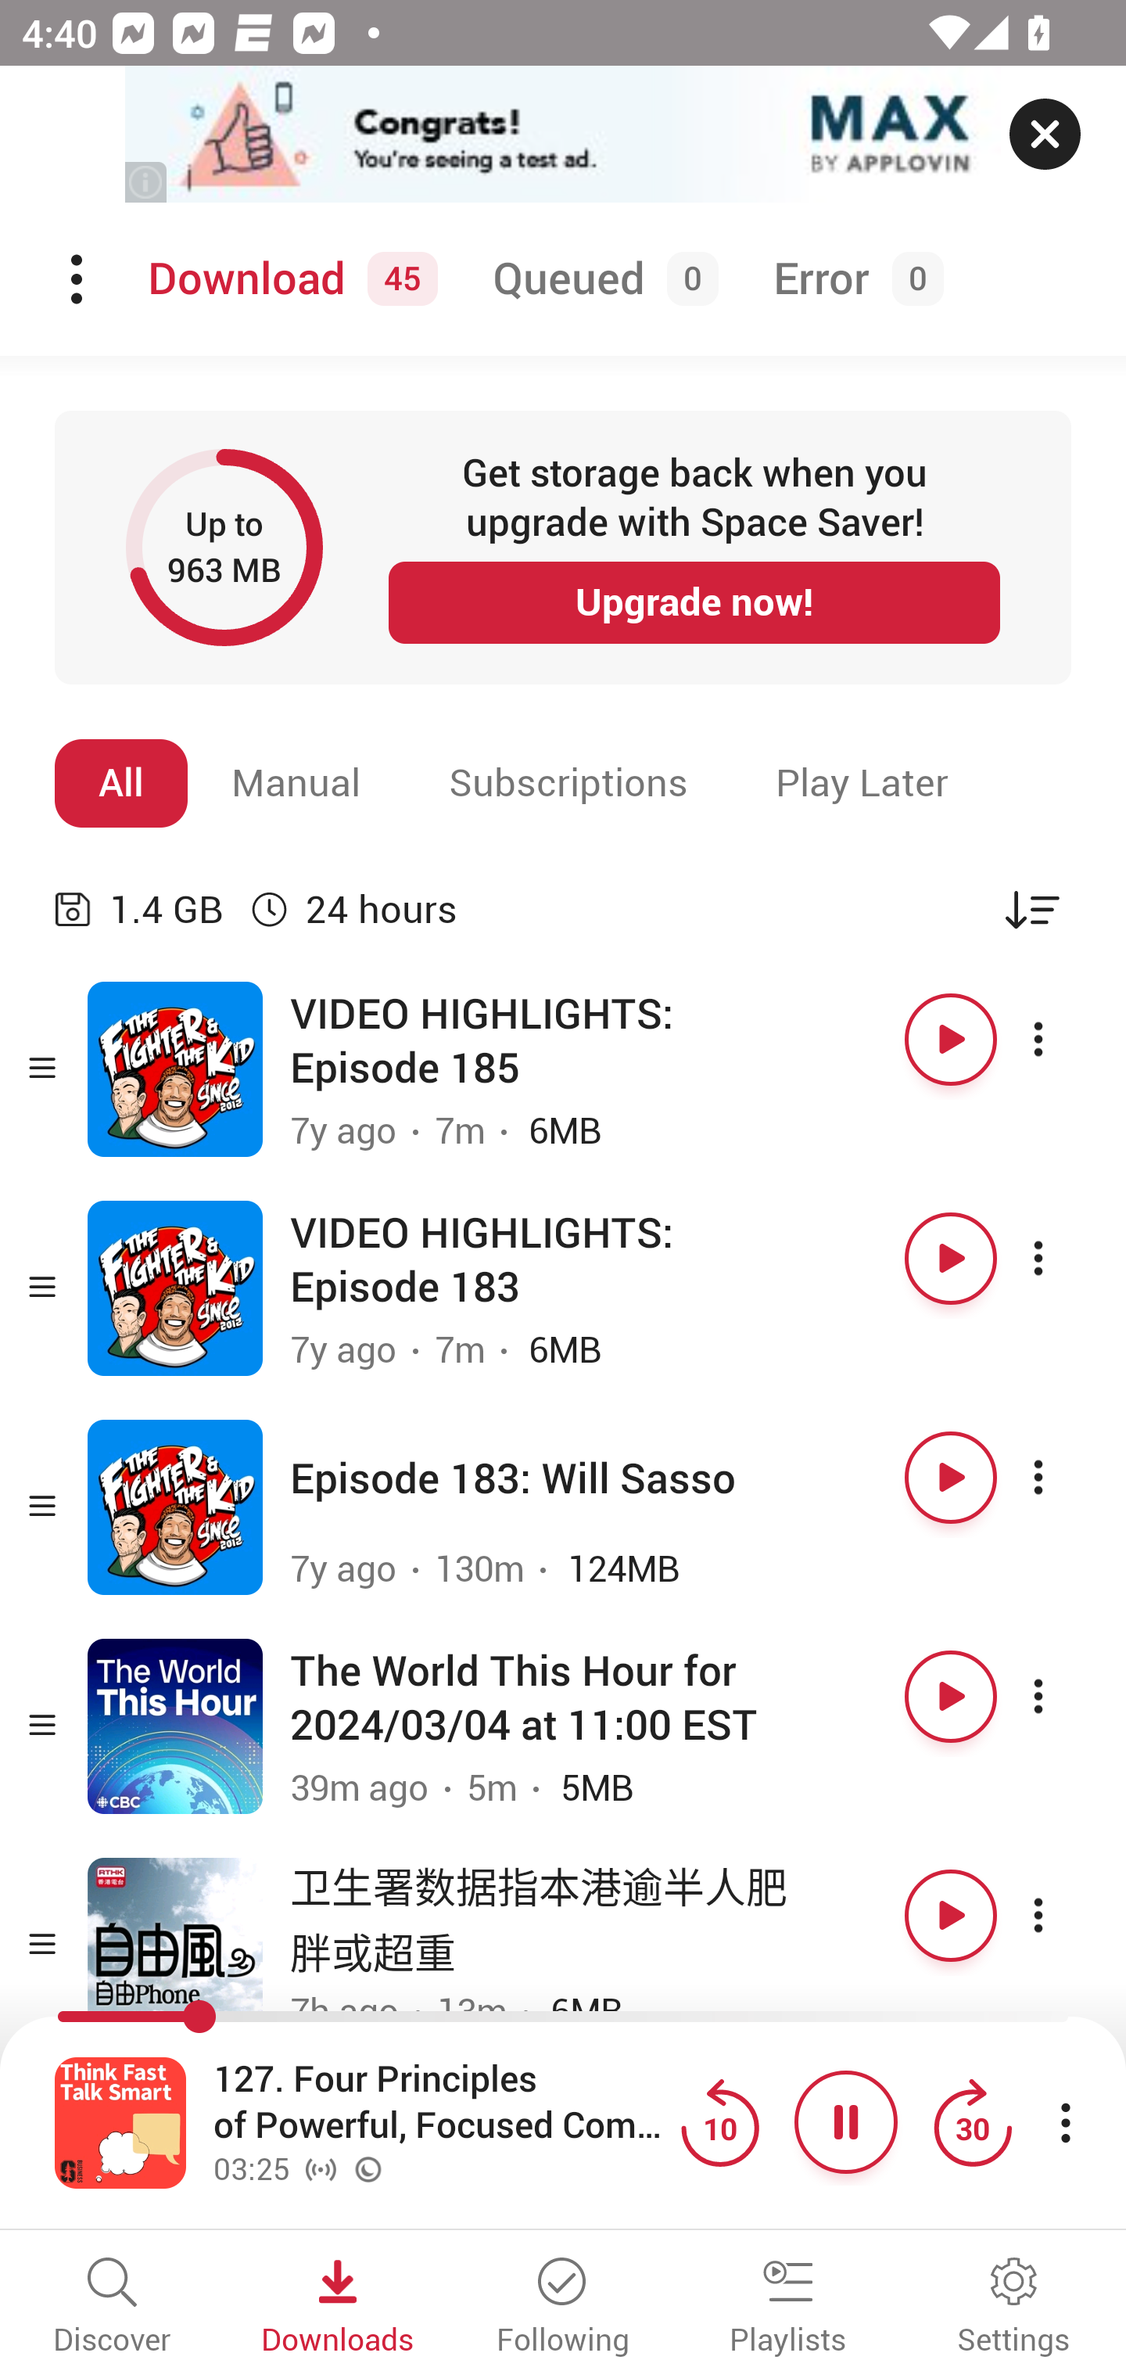  Describe the element at coordinates (175, 1507) in the screenshot. I see `Open series The Fighter & The Kid` at that location.